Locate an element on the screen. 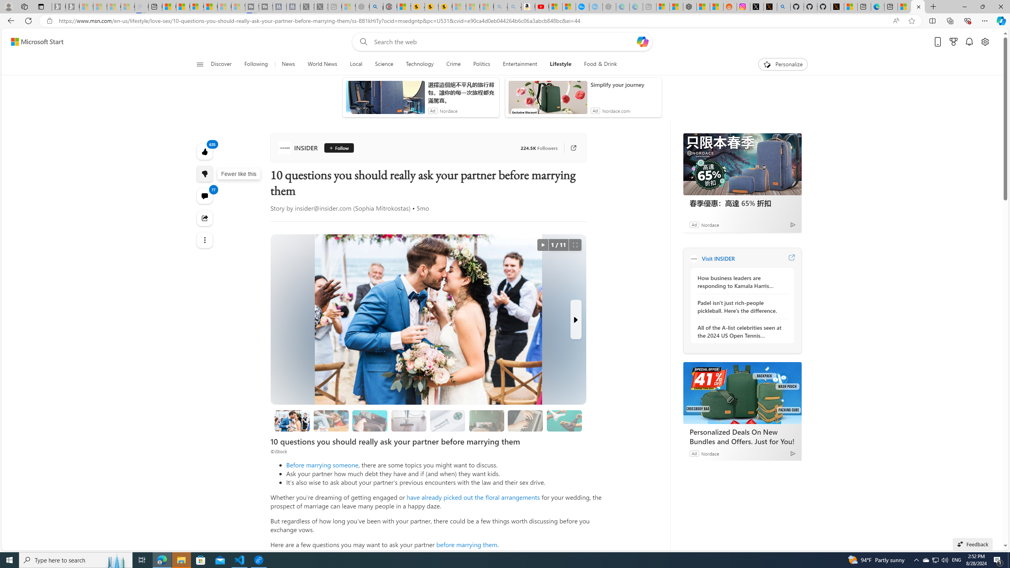  635 Like is located at coordinates (205, 151).